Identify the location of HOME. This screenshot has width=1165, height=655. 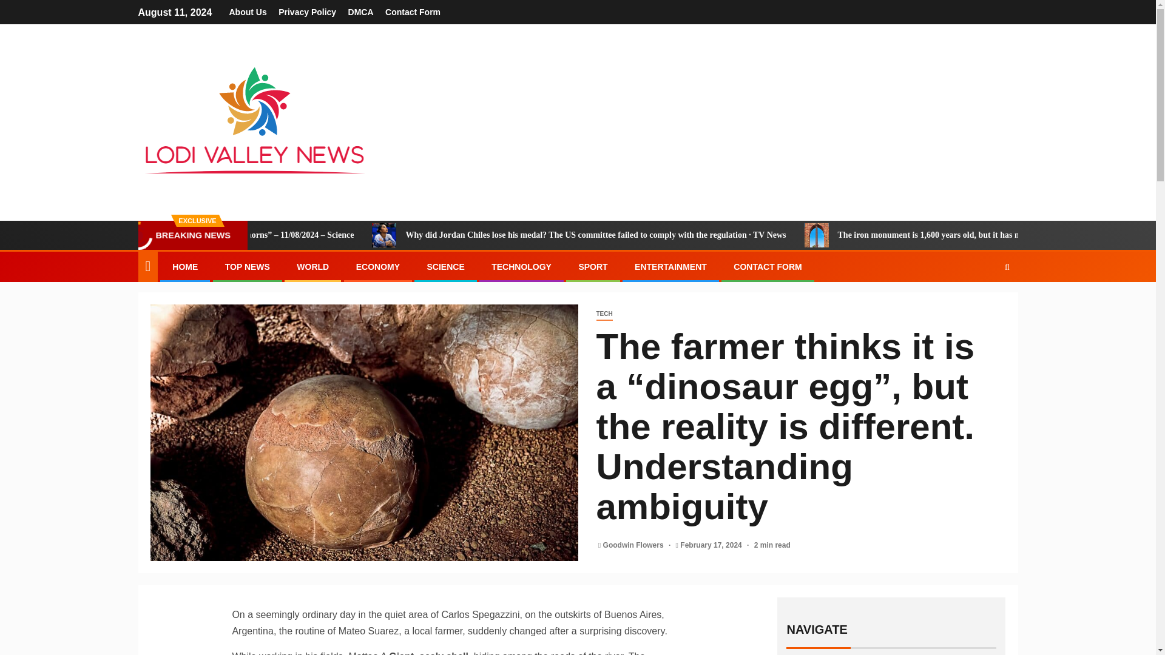
(185, 267).